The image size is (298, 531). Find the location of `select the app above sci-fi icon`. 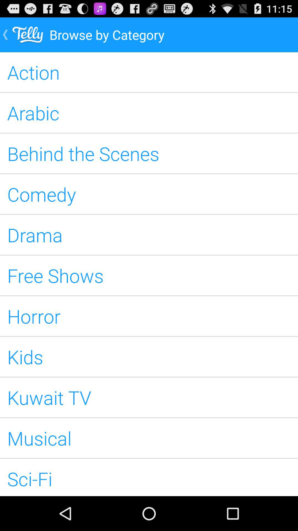

select the app above sci-fi icon is located at coordinates (149, 438).